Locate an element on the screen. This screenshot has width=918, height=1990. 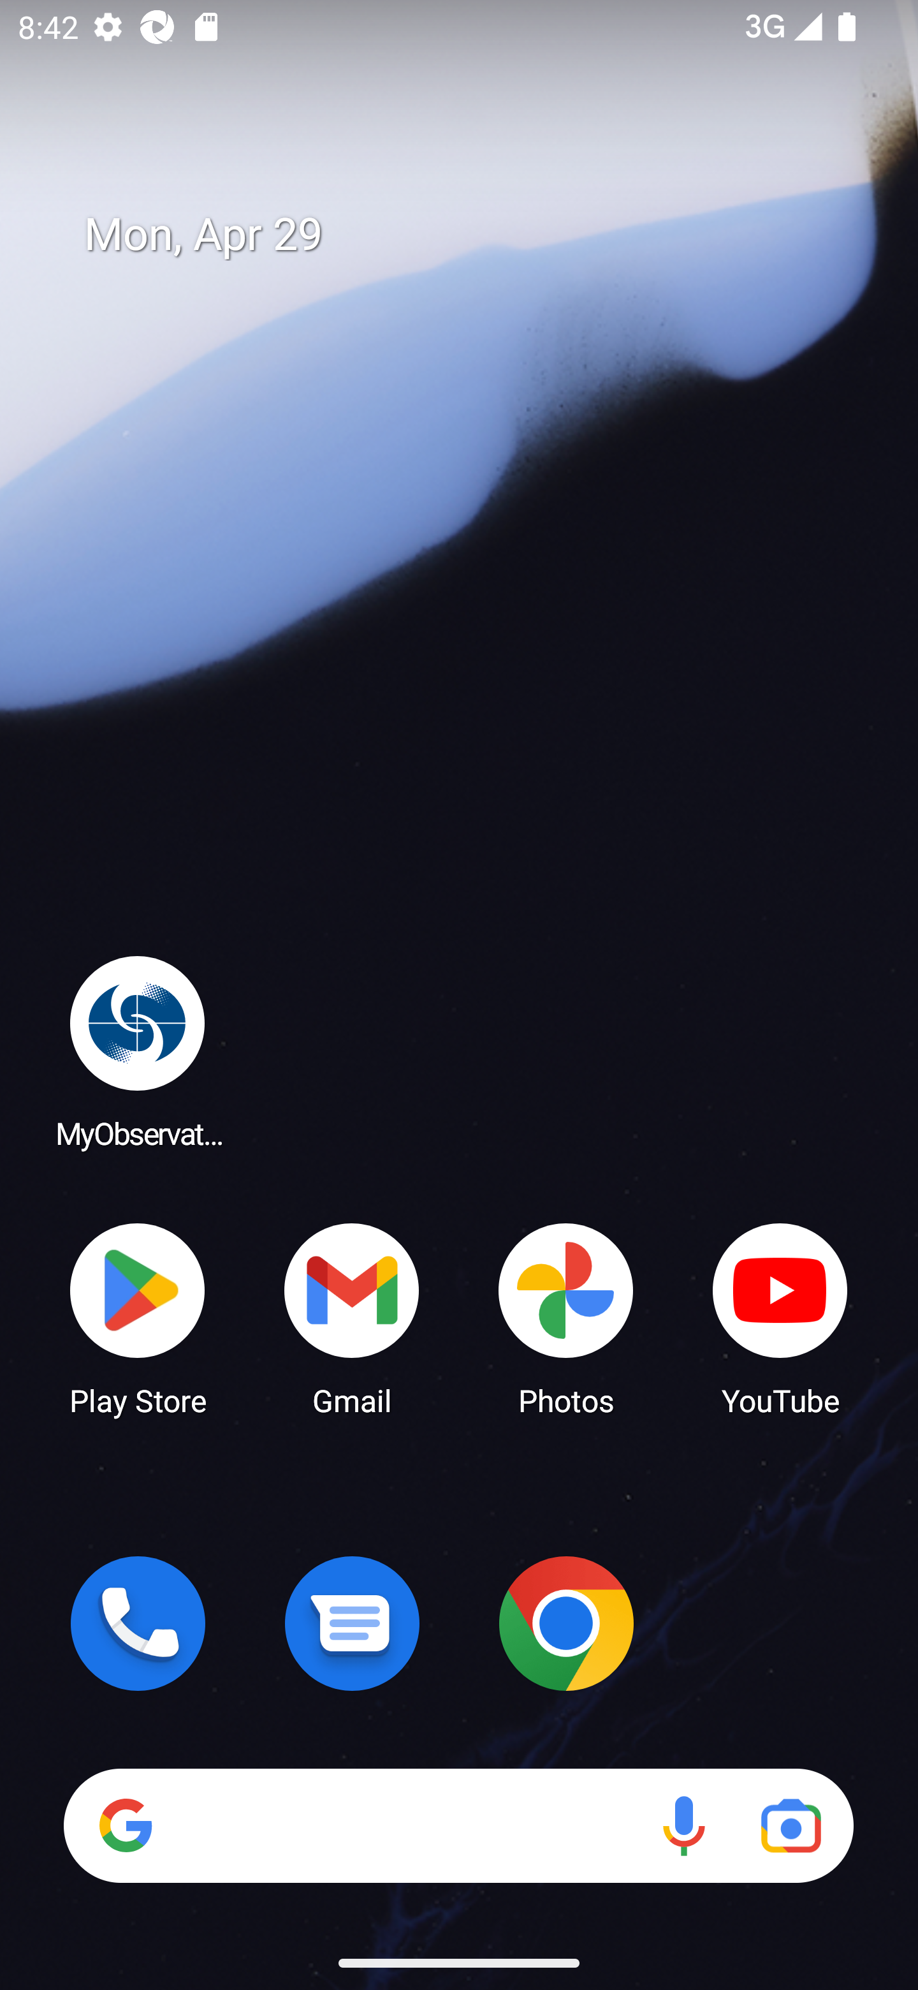
Voice search is located at coordinates (683, 1825).